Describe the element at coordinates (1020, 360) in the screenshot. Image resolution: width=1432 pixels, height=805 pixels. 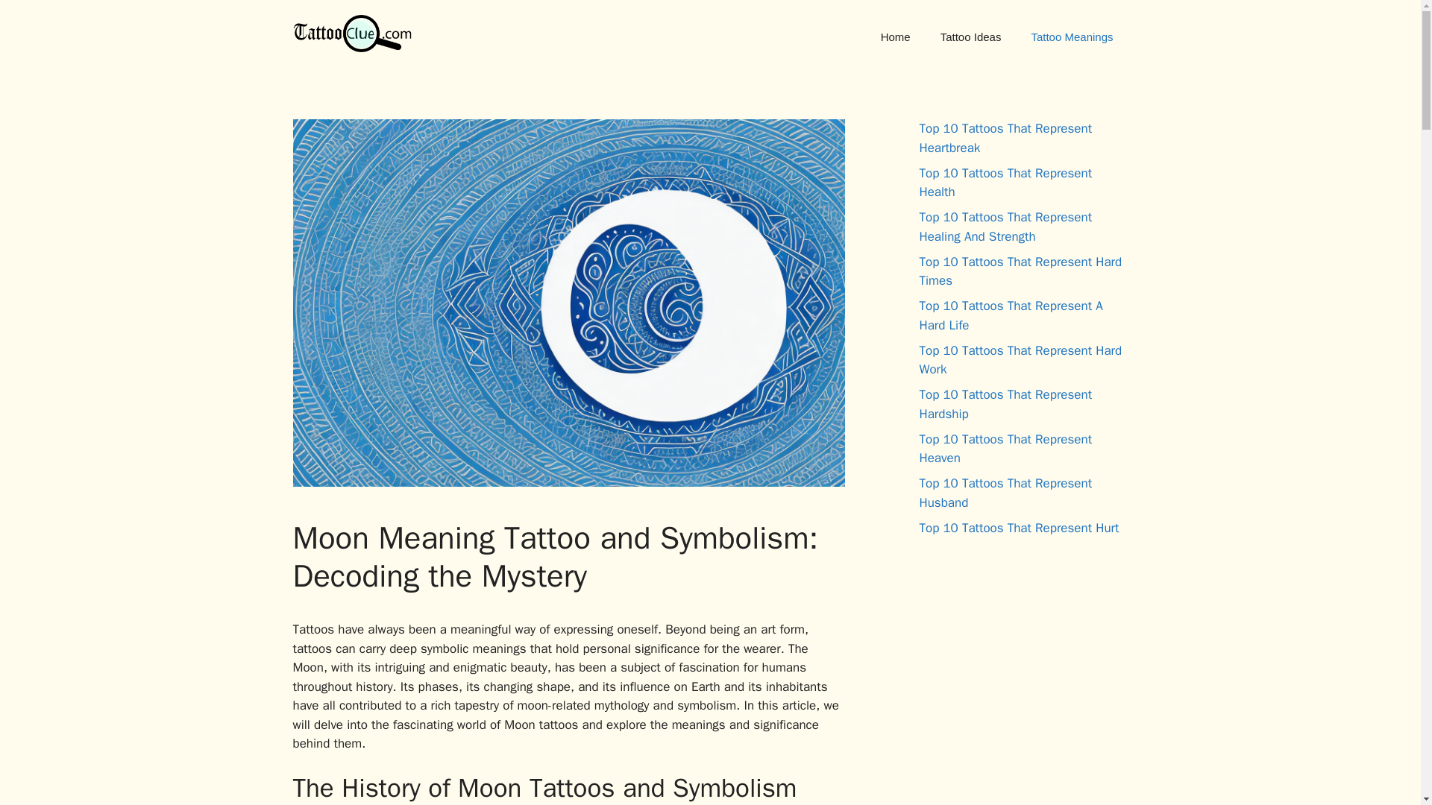
I see `Top 10 Tattoos That Represent Hard Work` at that location.